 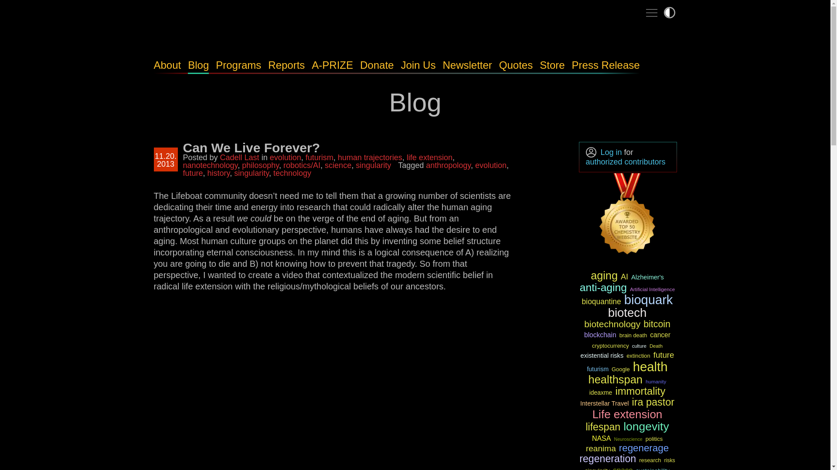 What do you see at coordinates (198, 65) in the screenshot?
I see `Blog` at bounding box center [198, 65].